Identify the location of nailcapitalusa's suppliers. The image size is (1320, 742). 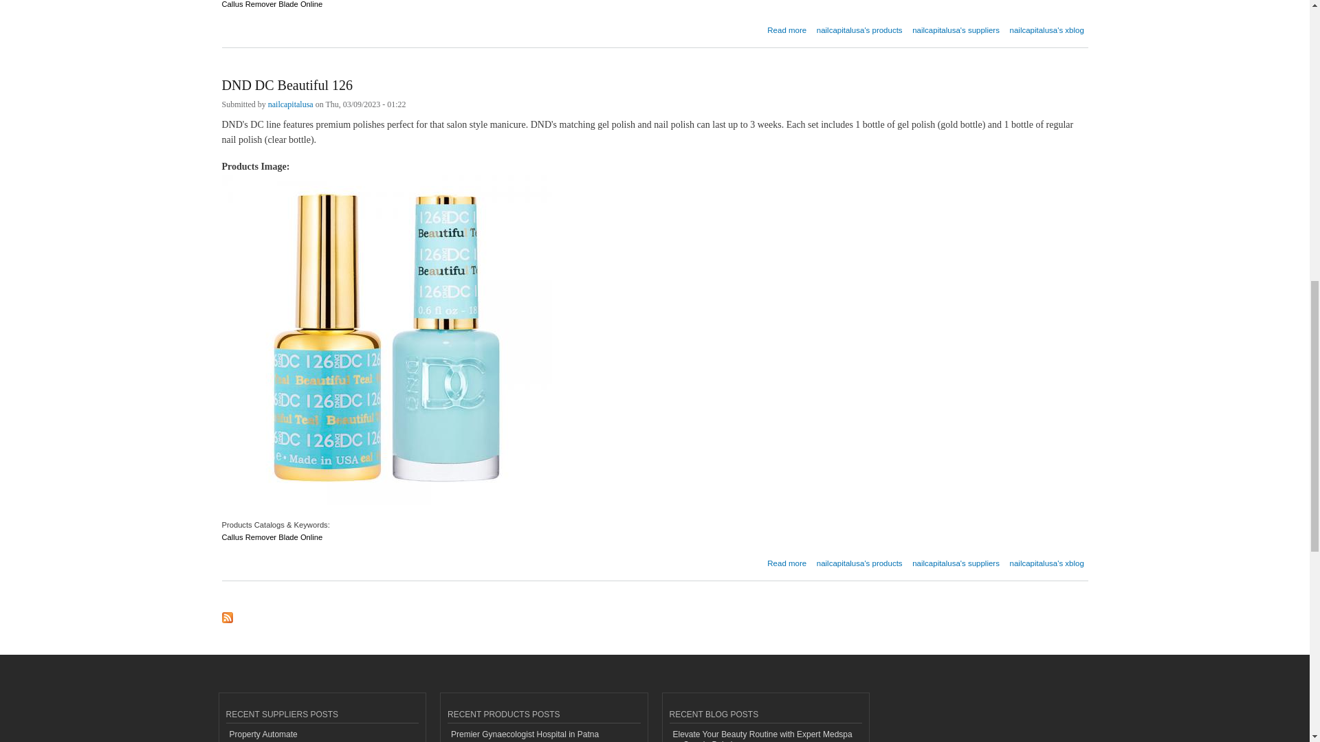
(956, 558).